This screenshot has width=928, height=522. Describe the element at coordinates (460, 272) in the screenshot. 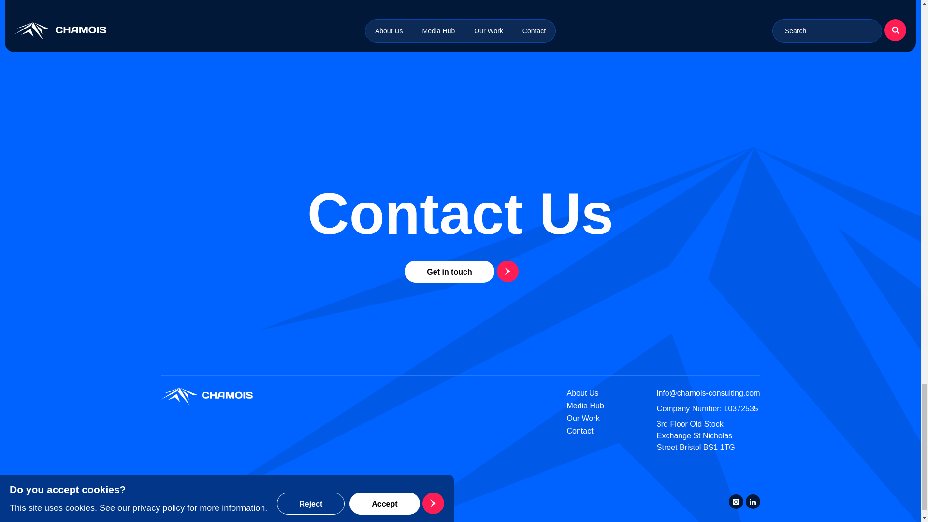

I see `Get in touch` at that location.